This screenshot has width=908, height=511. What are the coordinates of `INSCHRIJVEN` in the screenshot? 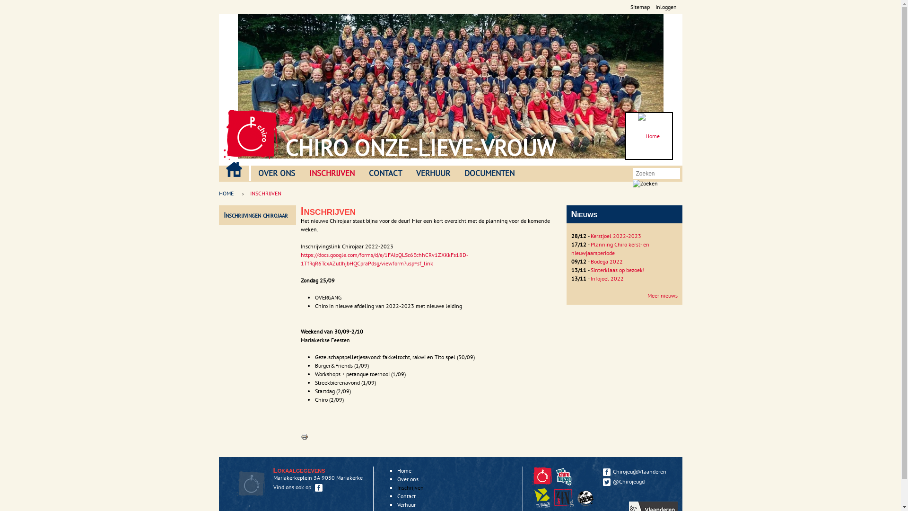 It's located at (332, 174).